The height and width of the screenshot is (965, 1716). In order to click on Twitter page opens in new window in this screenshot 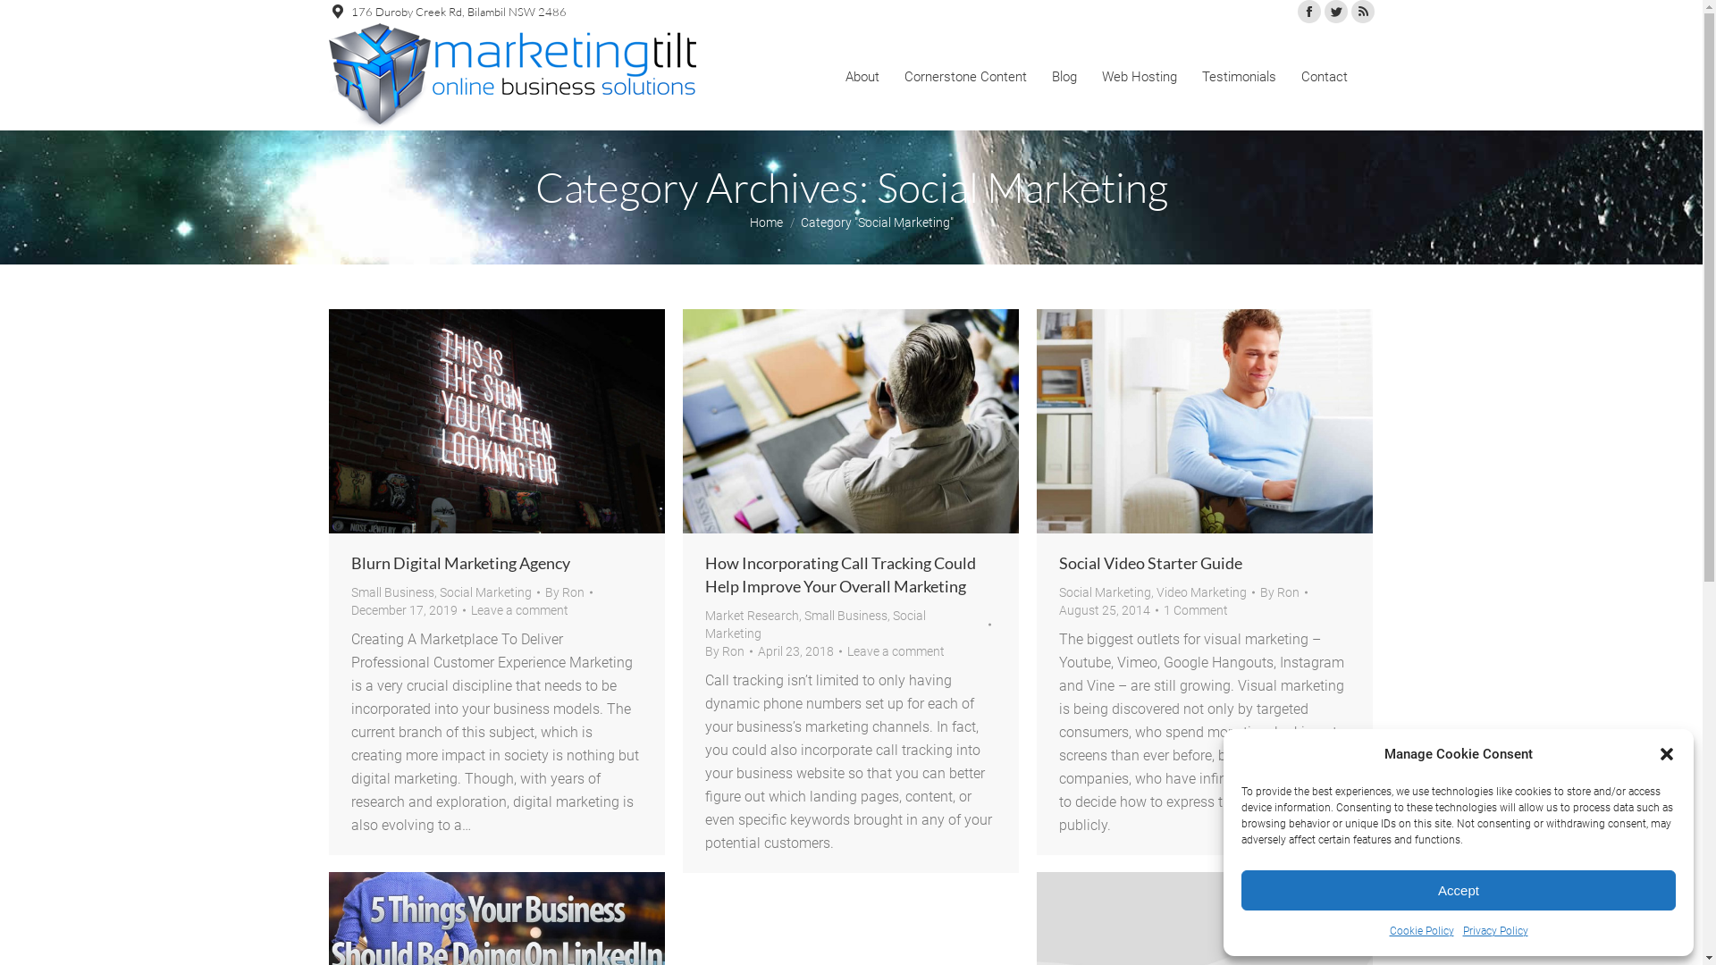, I will do `click(1336, 12)`.